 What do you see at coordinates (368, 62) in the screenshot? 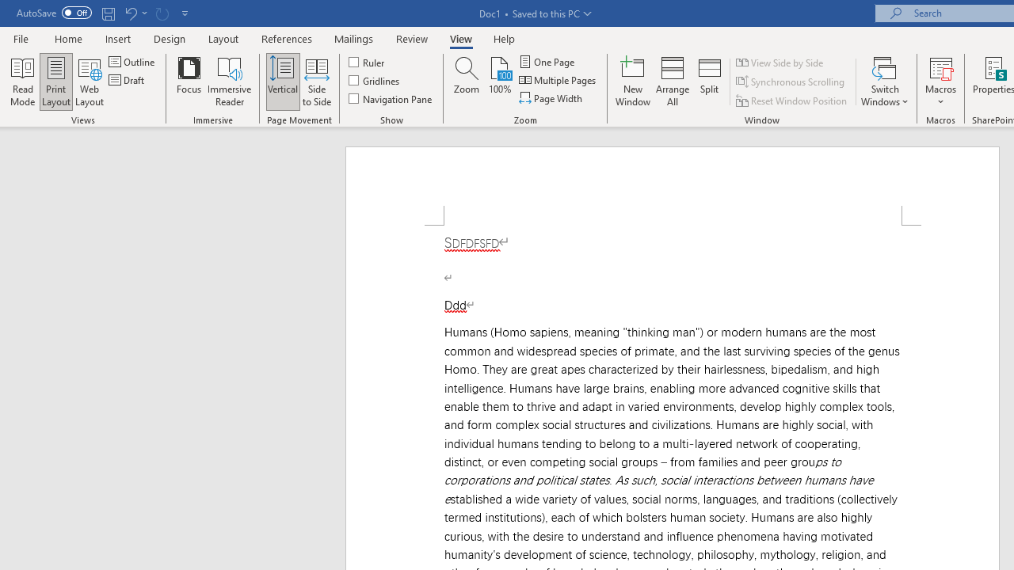
I see `Ruler` at bounding box center [368, 62].